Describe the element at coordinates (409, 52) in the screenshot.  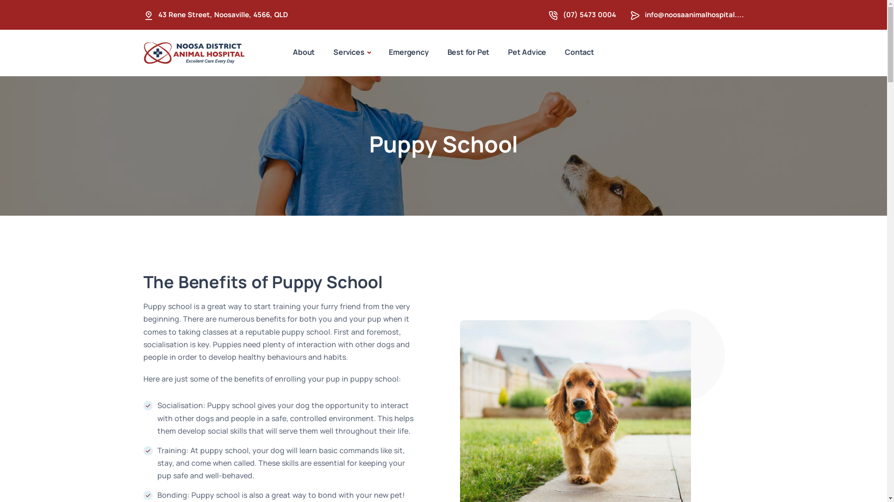
I see `Emergency` at that location.